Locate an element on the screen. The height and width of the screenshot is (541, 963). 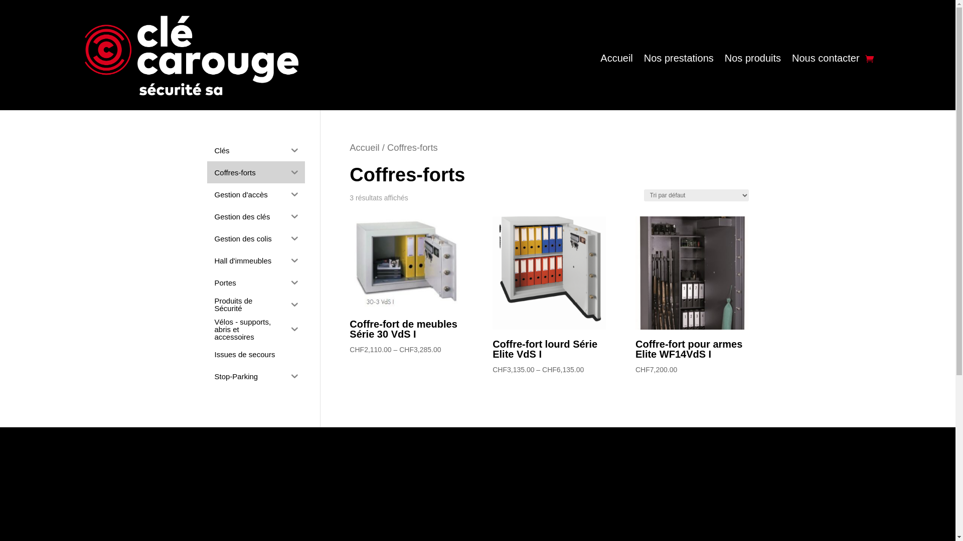
Gestion des colis is located at coordinates (246, 238).